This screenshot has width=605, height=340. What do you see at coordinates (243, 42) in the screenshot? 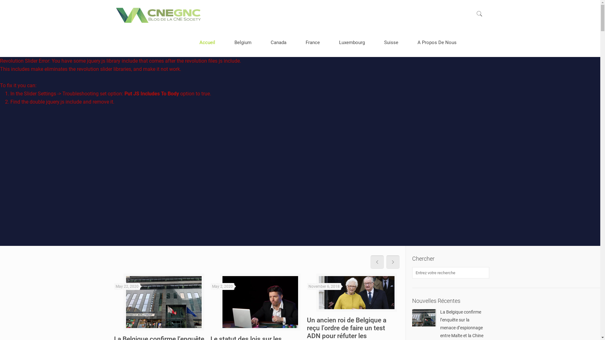
I see `Belgium` at bounding box center [243, 42].